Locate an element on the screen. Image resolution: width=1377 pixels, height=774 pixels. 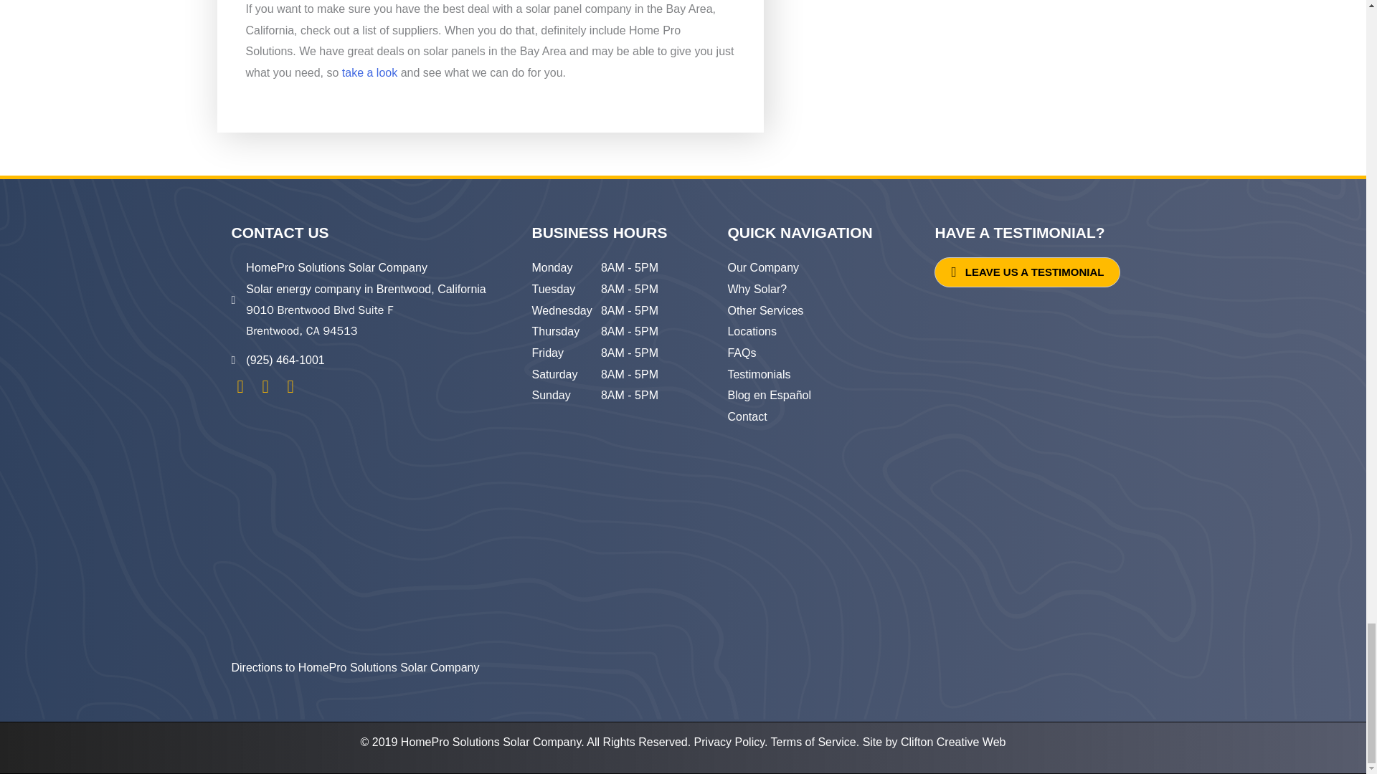
take a look is located at coordinates (369, 72).